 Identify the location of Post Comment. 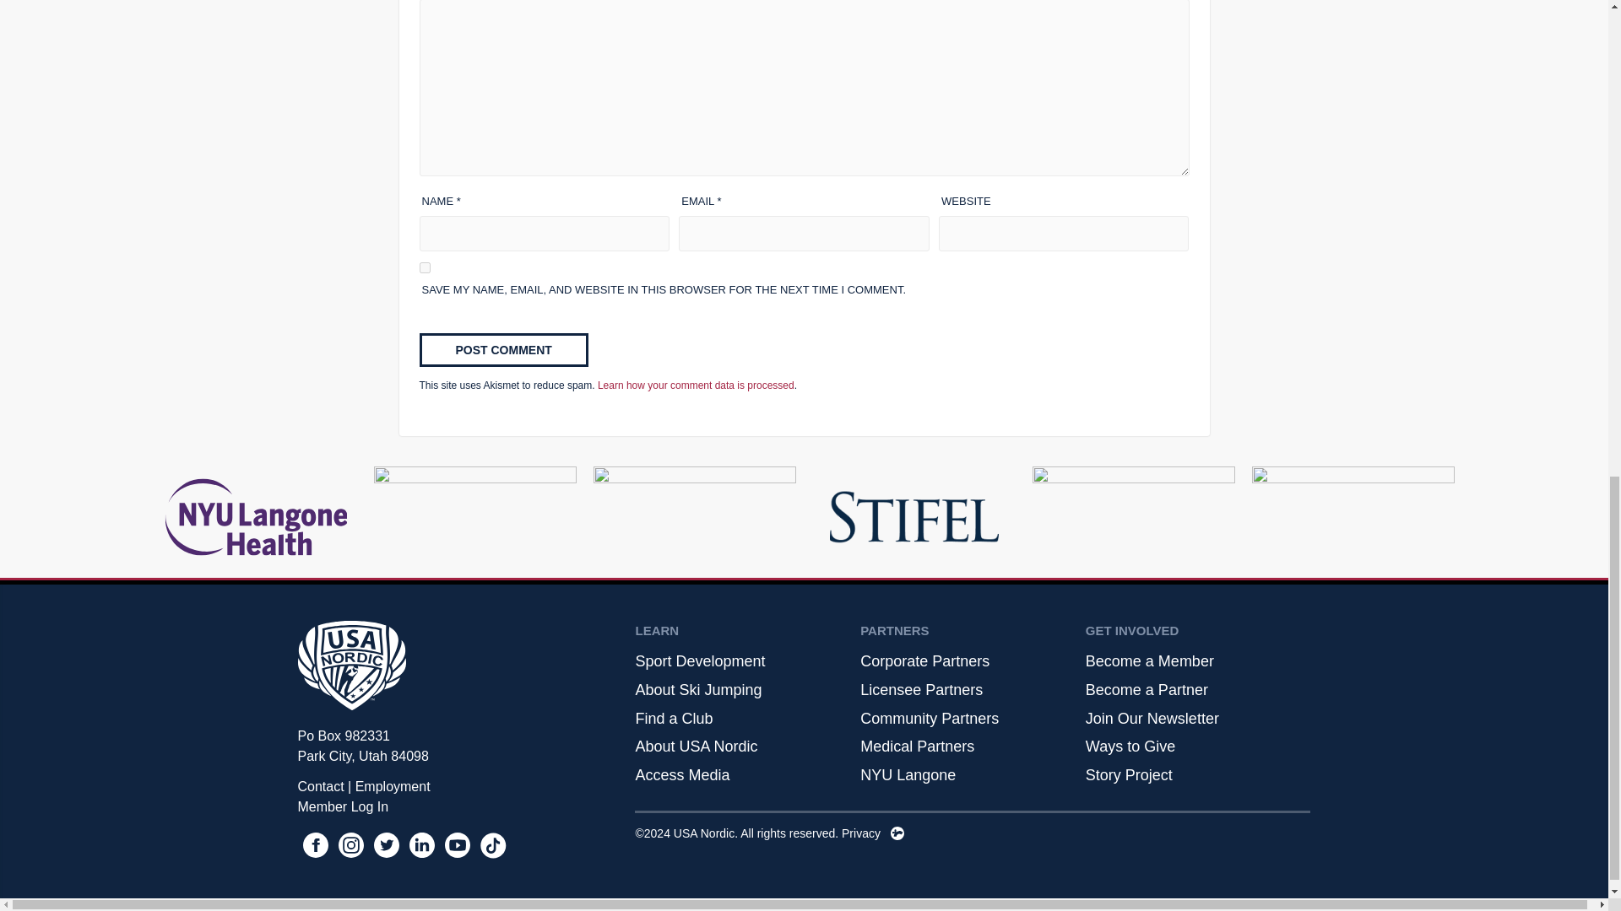
(502, 350).